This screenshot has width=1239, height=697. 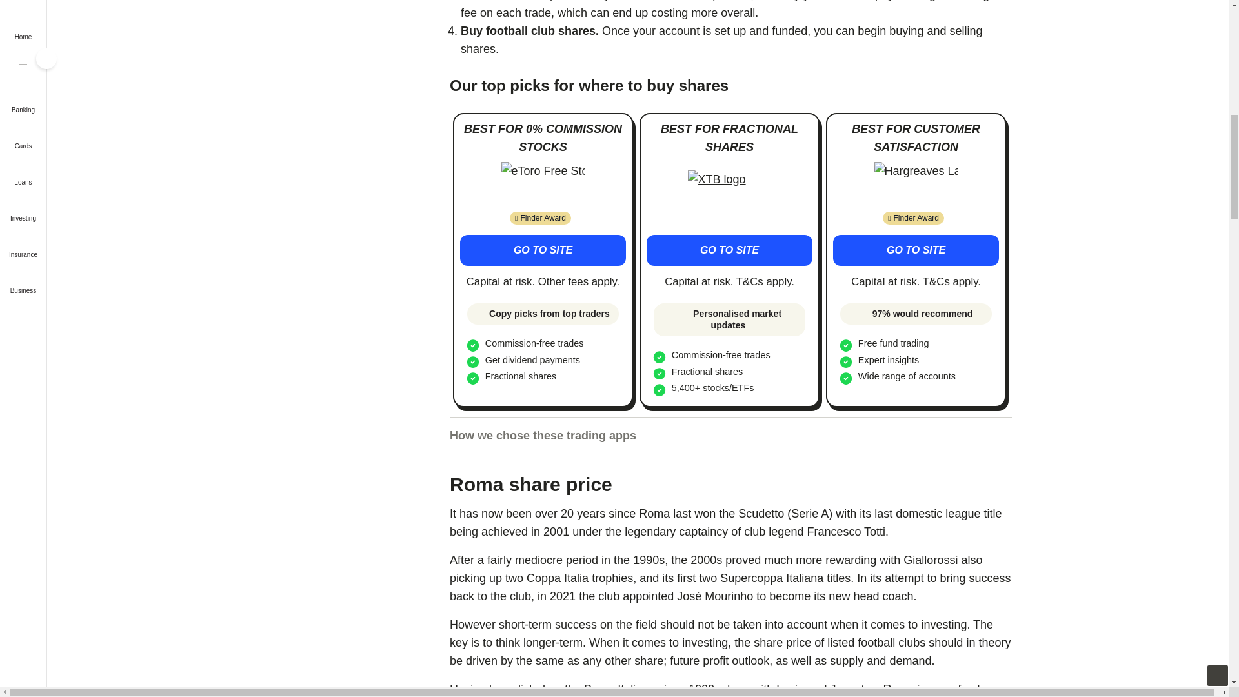 I want to click on Go to Hargreaves Lansdown, so click(x=915, y=250).